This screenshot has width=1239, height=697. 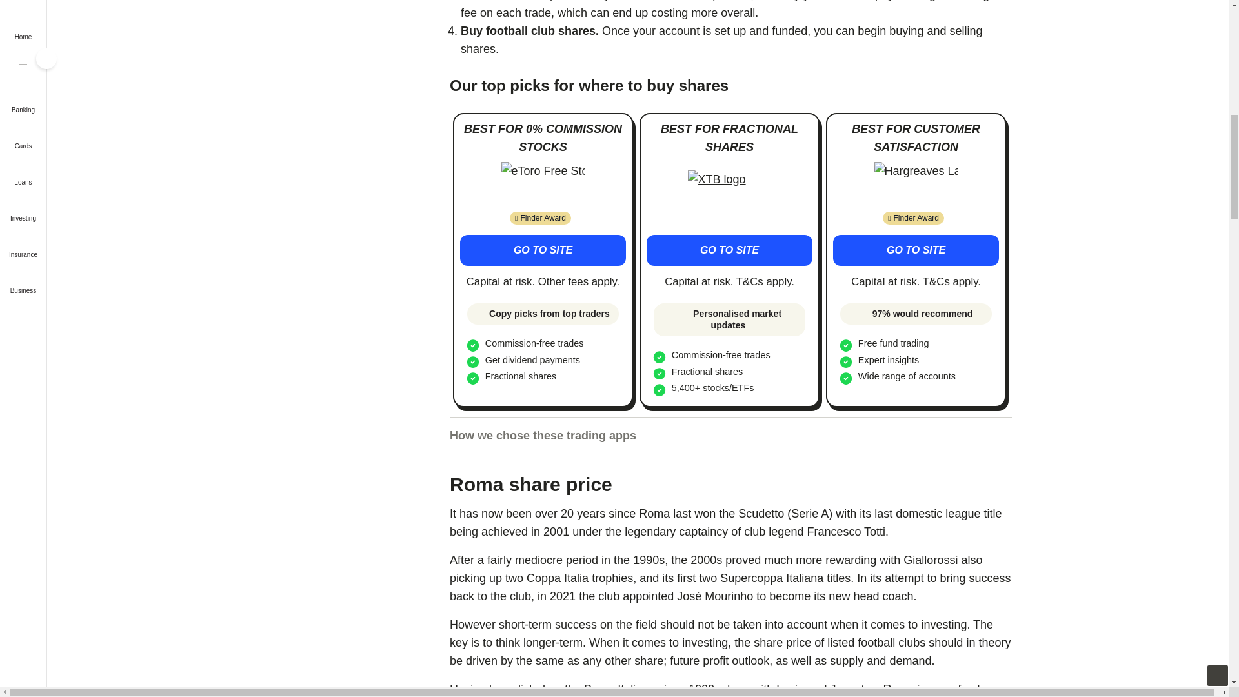 I want to click on Go to Hargreaves Lansdown, so click(x=915, y=250).